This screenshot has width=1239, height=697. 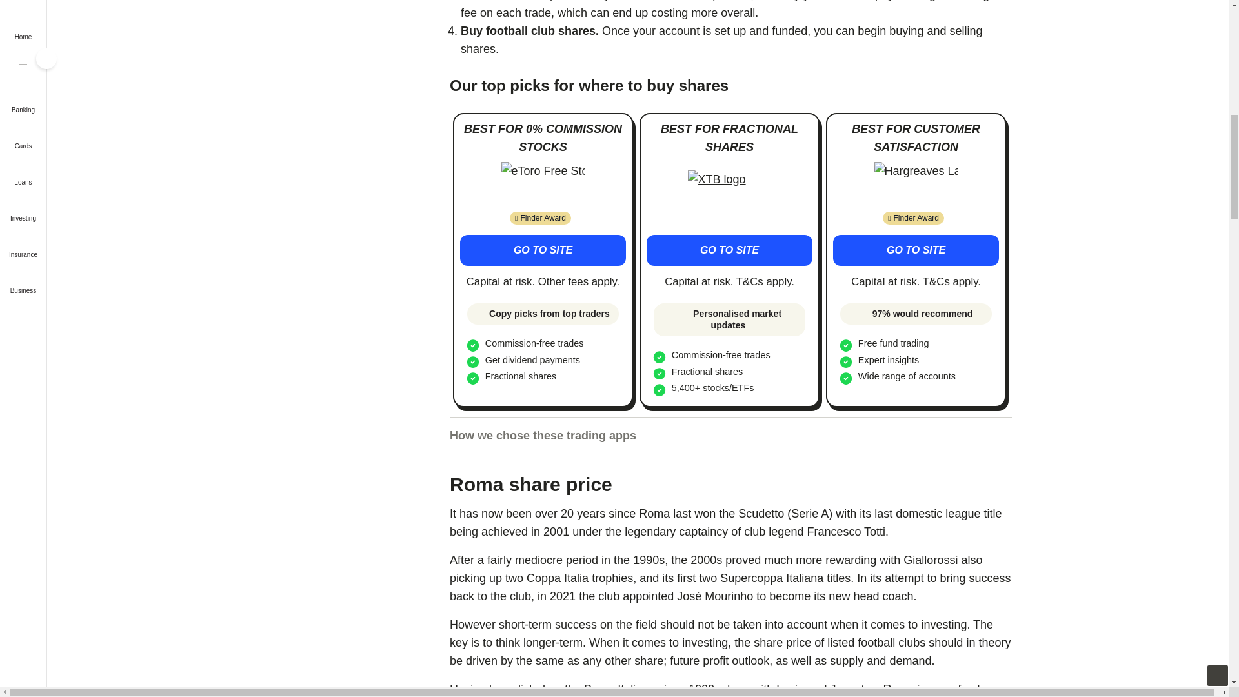 I want to click on Go to Hargreaves Lansdown, so click(x=915, y=250).